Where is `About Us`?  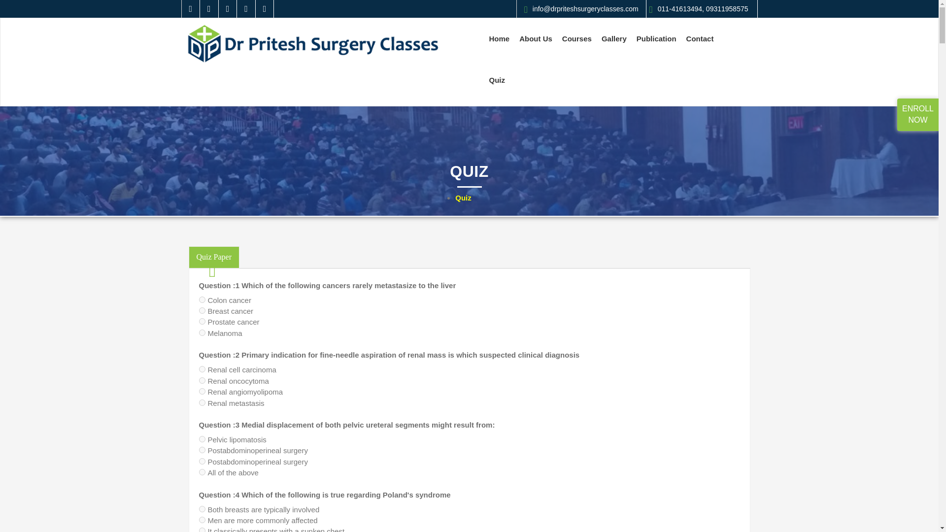 About Us is located at coordinates (536, 38).